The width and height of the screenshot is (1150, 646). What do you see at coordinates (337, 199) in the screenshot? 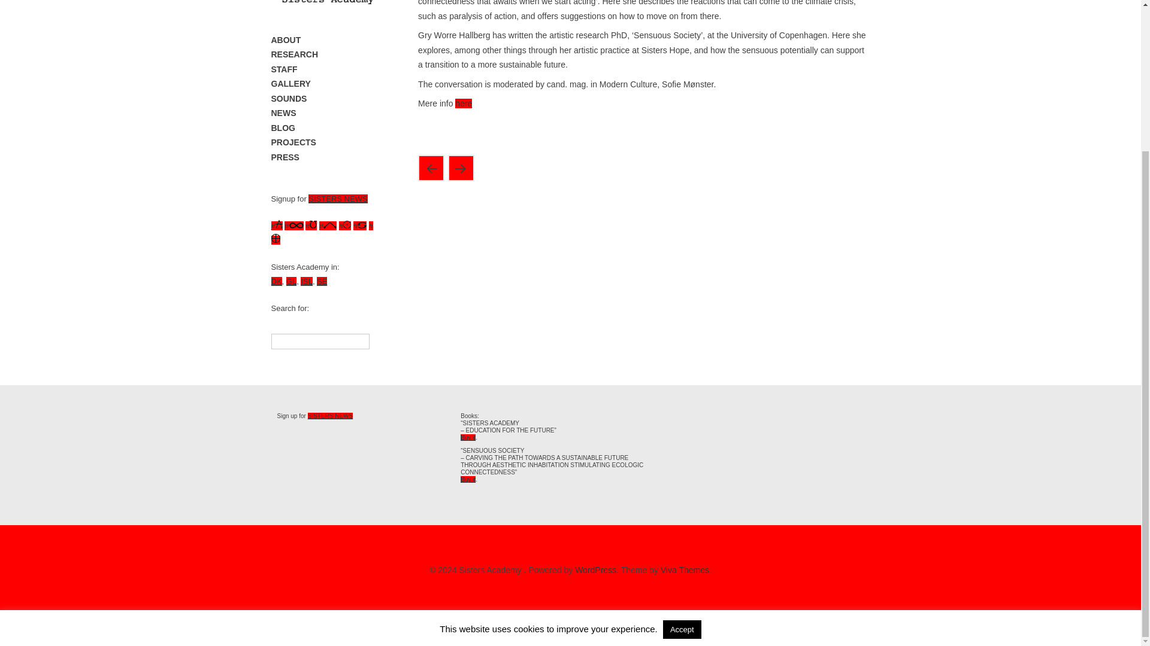
I see `SISTERS NEWS` at bounding box center [337, 199].